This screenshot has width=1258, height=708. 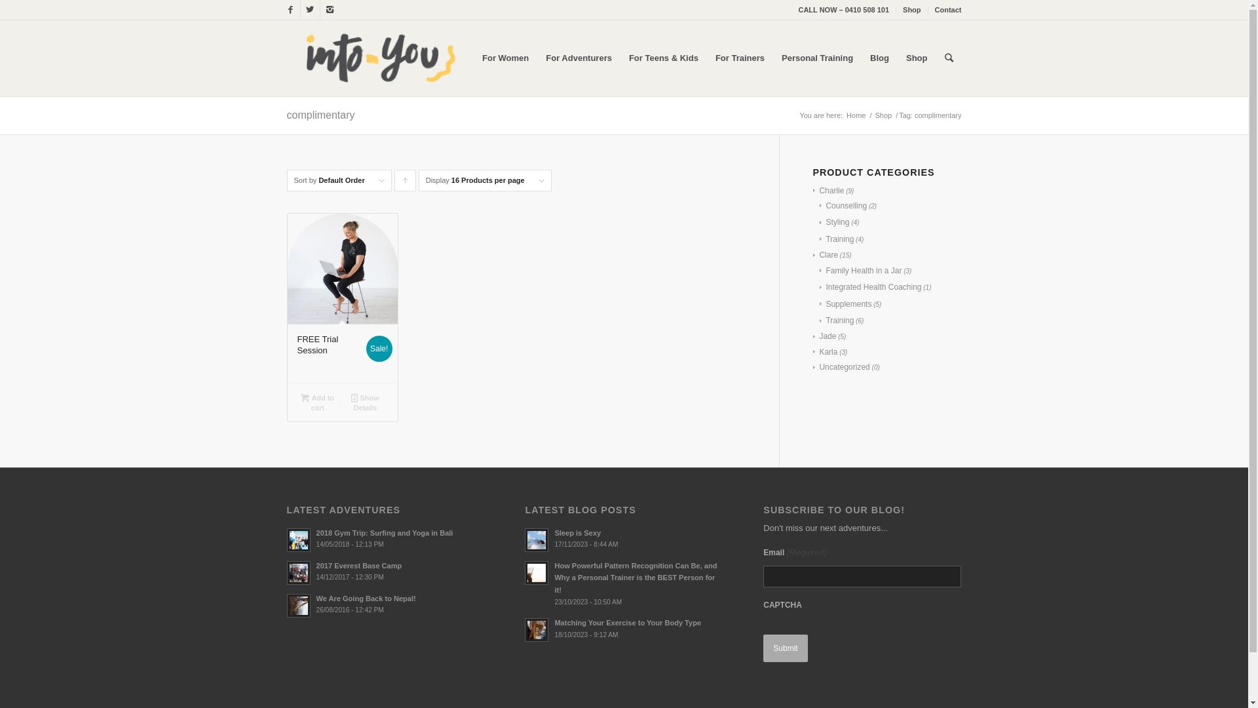 What do you see at coordinates (828, 191) in the screenshot?
I see `Charlie` at bounding box center [828, 191].